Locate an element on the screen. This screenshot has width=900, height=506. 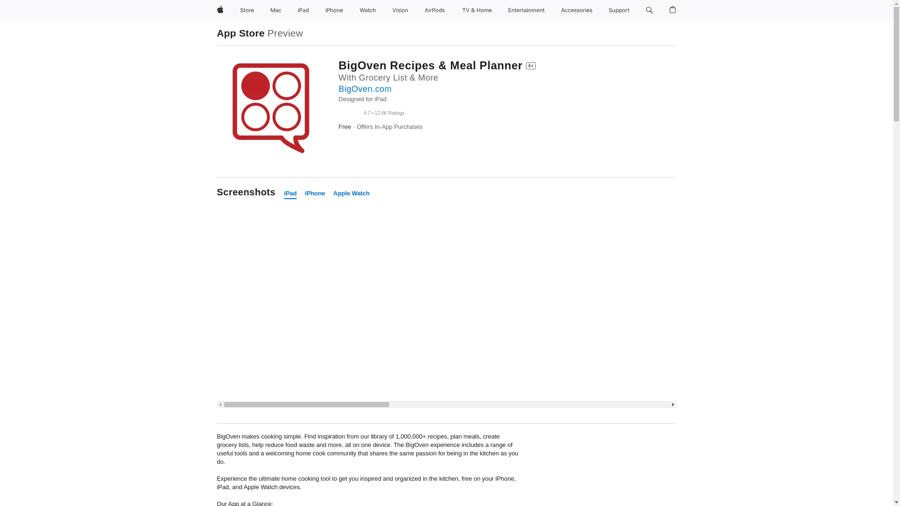
Support is located at coordinates (619, 10).